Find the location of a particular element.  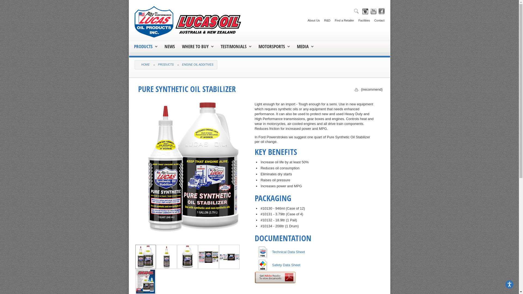

ENGINE OIL ADDITIVES is located at coordinates (198, 65).